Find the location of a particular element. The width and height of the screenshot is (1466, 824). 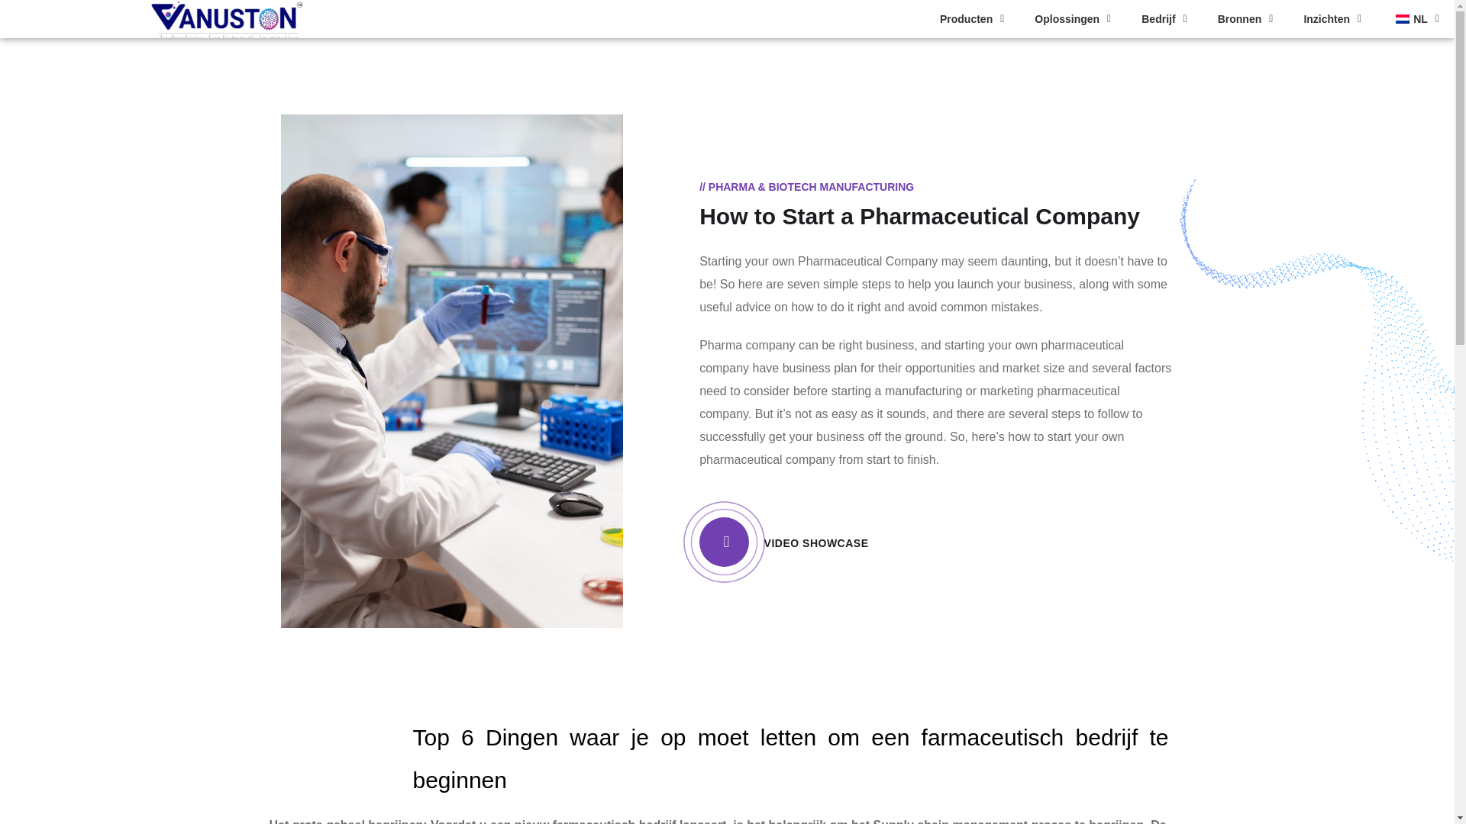

Inzichten is located at coordinates (1332, 18).